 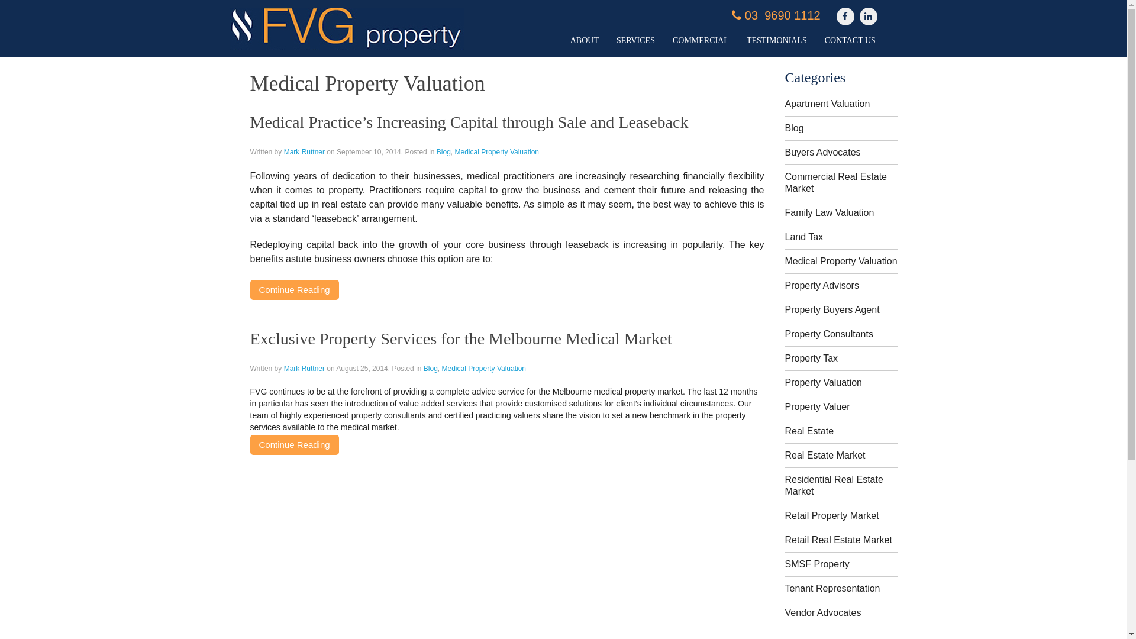 I want to click on Exclusive Property Services for the Melbourne Medical Market, so click(x=460, y=338).